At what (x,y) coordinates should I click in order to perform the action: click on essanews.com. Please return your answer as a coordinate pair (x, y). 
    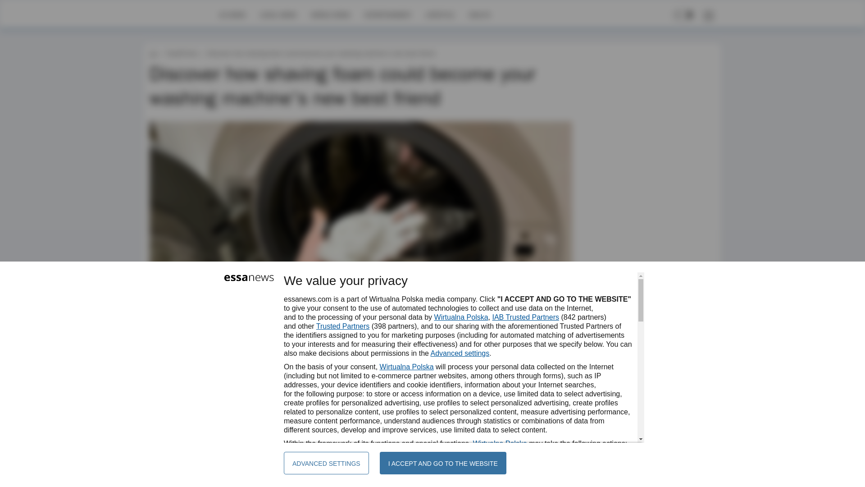
    Looking at the image, I should click on (153, 53).